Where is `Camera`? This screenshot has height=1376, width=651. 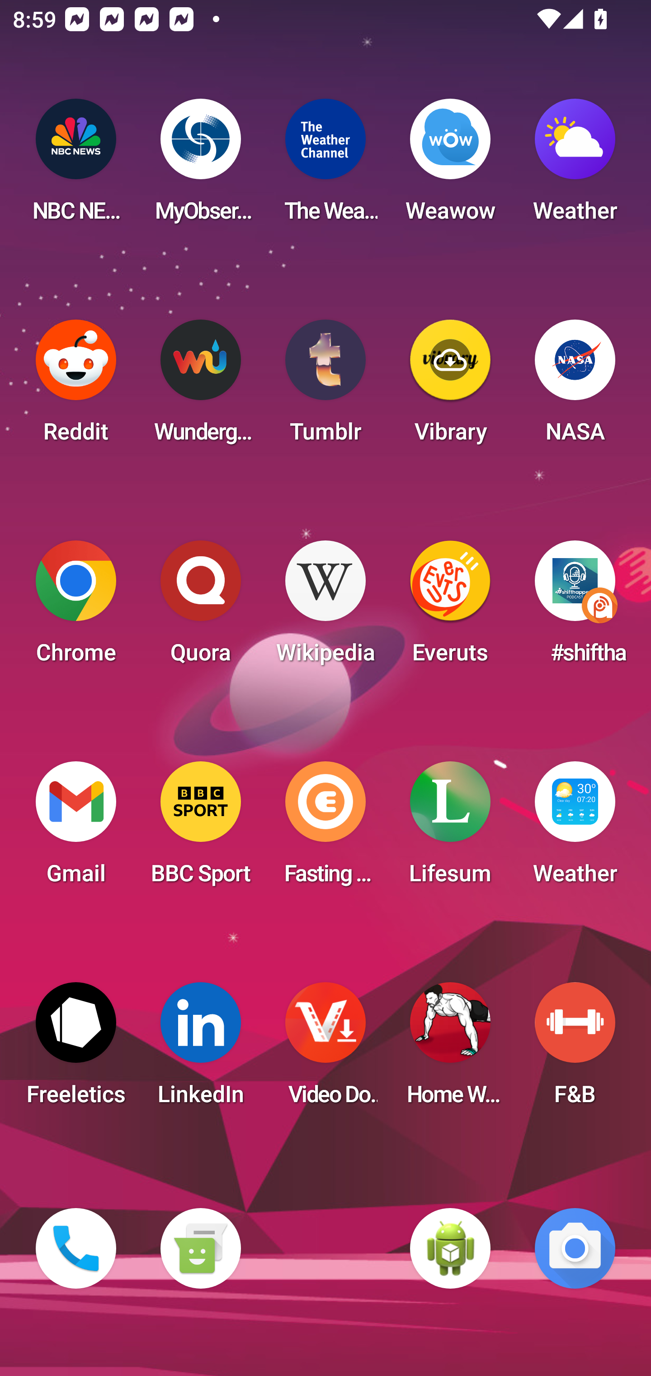
Camera is located at coordinates (575, 1248).